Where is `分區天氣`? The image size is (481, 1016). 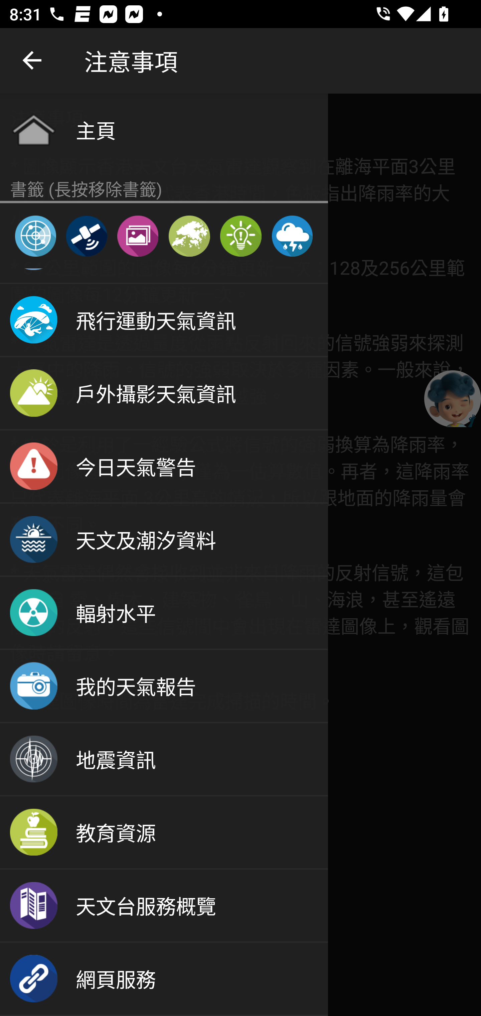
分區天氣 is located at coordinates (189, 236).